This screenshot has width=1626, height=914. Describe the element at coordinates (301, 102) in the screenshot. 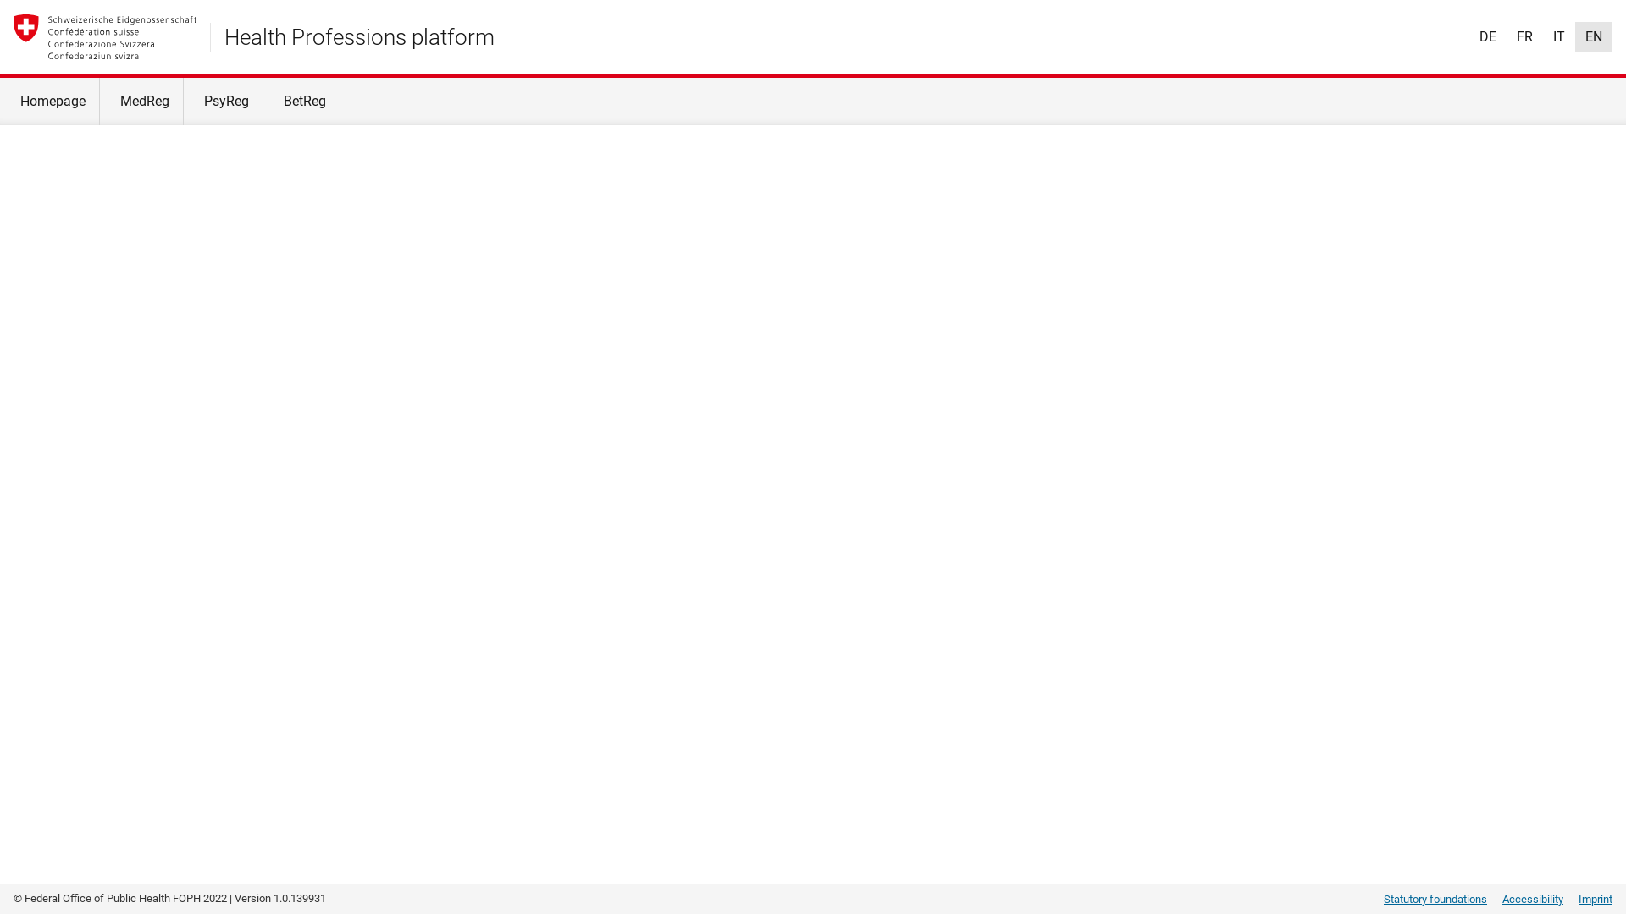

I see `BetReg` at that location.